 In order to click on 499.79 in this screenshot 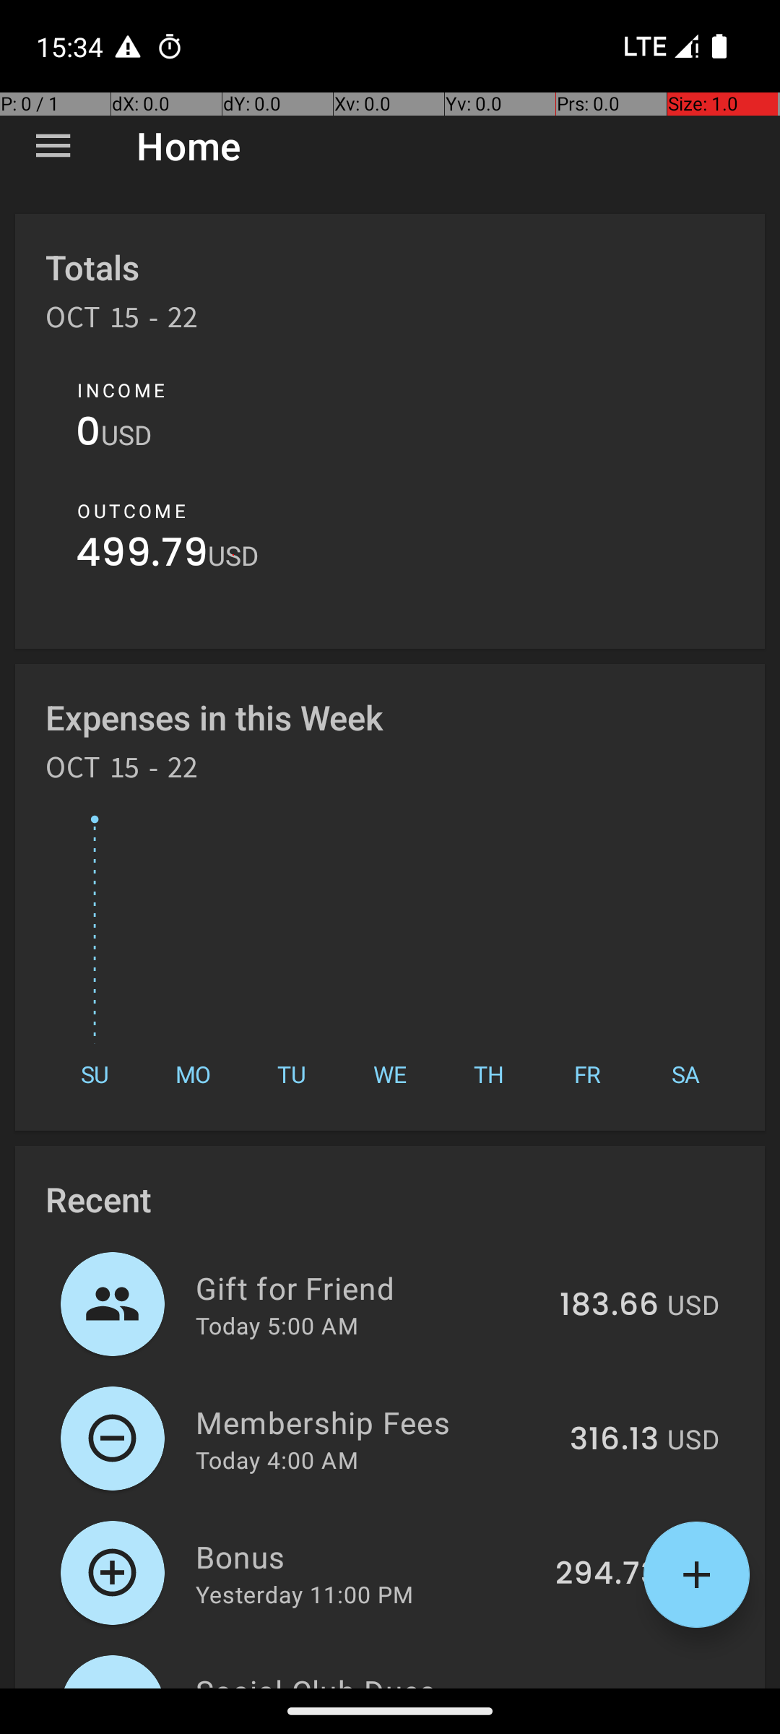, I will do `click(142, 556)`.